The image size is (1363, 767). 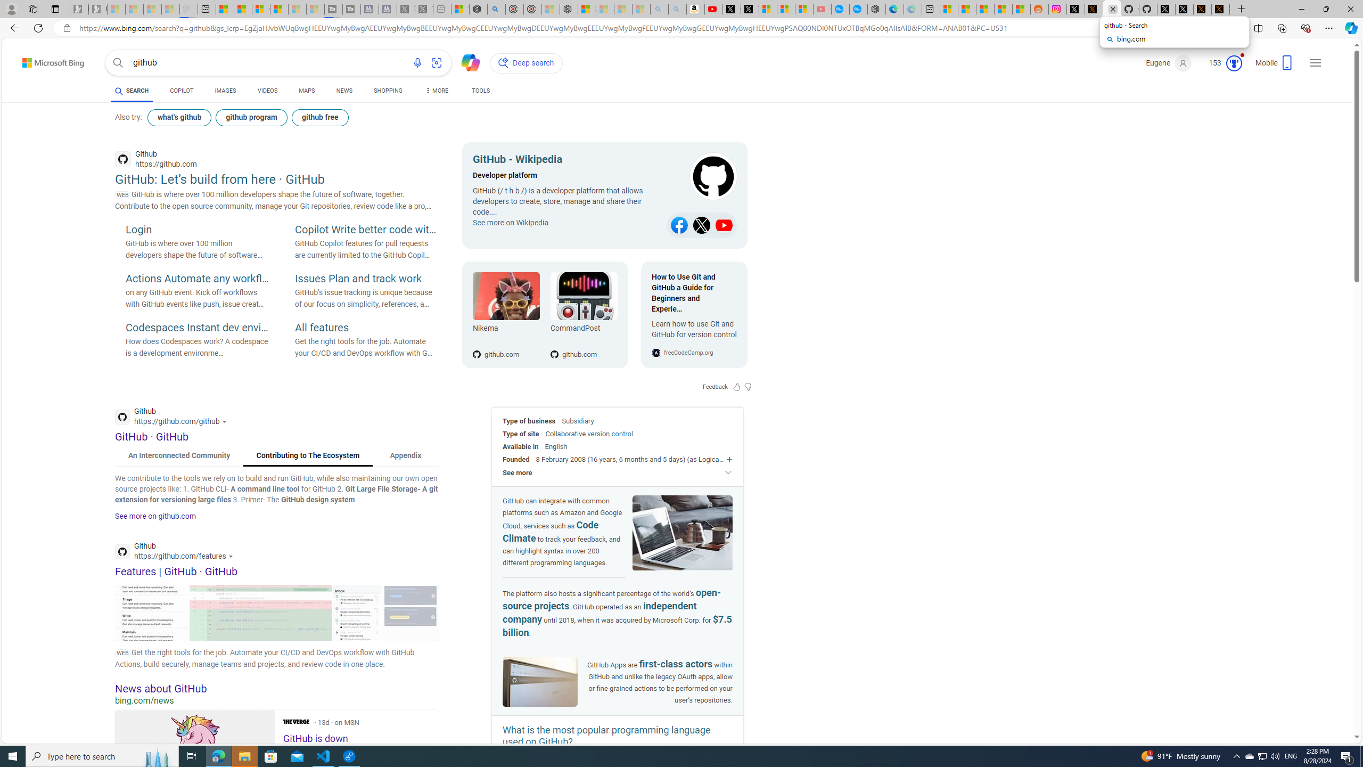 I want to click on Microsoft Start - Sleeping, so click(x=297, y=9).